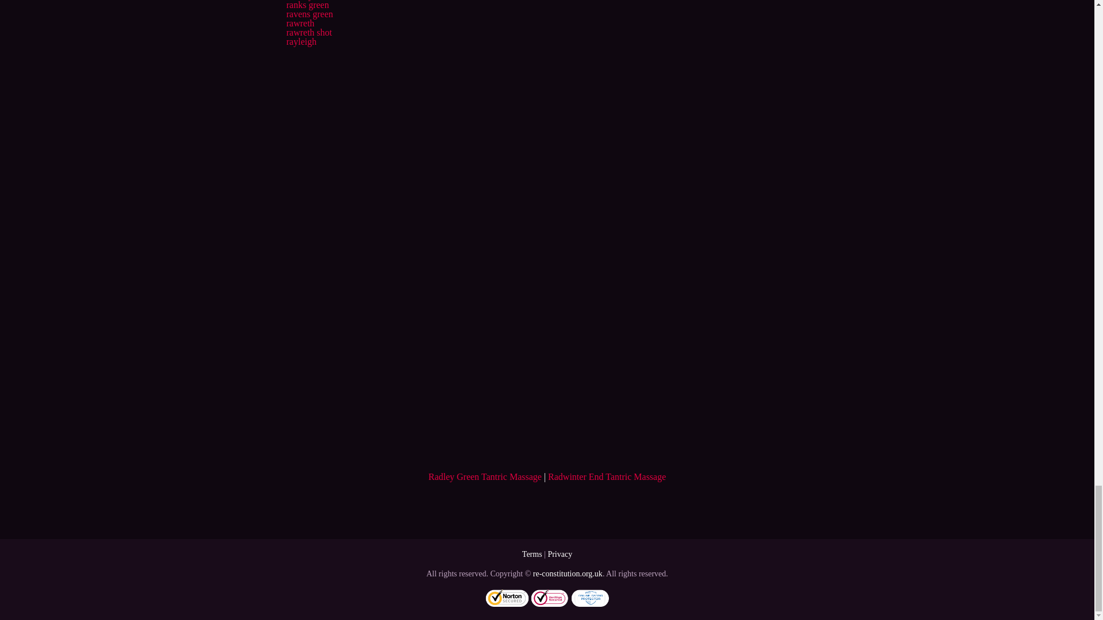 The height and width of the screenshot is (620, 1103). I want to click on Radley Green Tantric Massage, so click(485, 476).